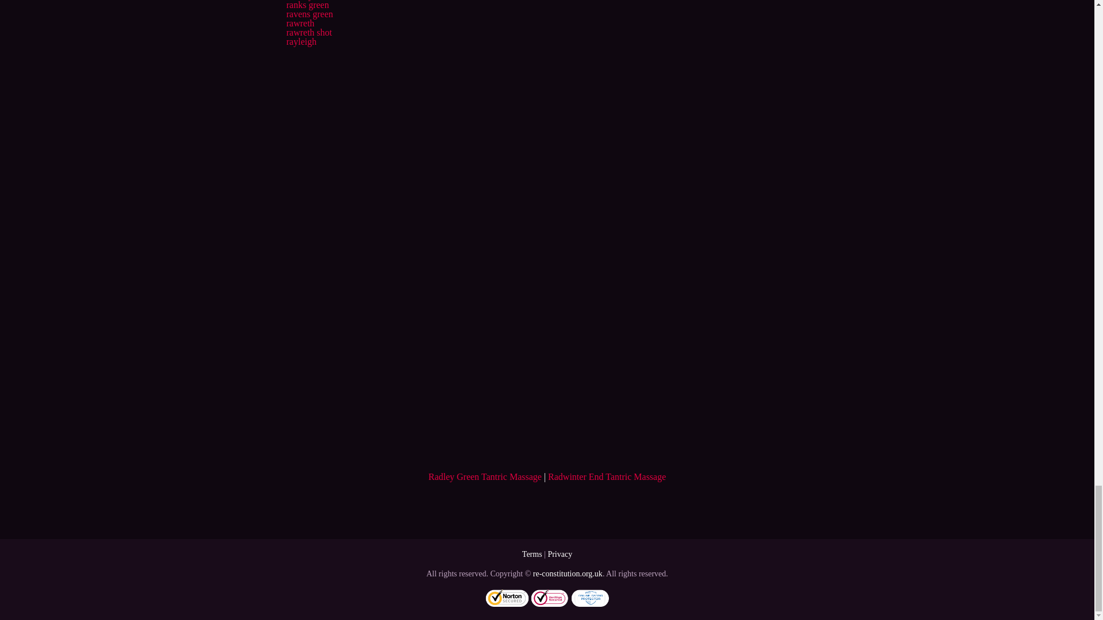 The height and width of the screenshot is (620, 1103). I want to click on Radley Green Tantric Massage, so click(485, 476).